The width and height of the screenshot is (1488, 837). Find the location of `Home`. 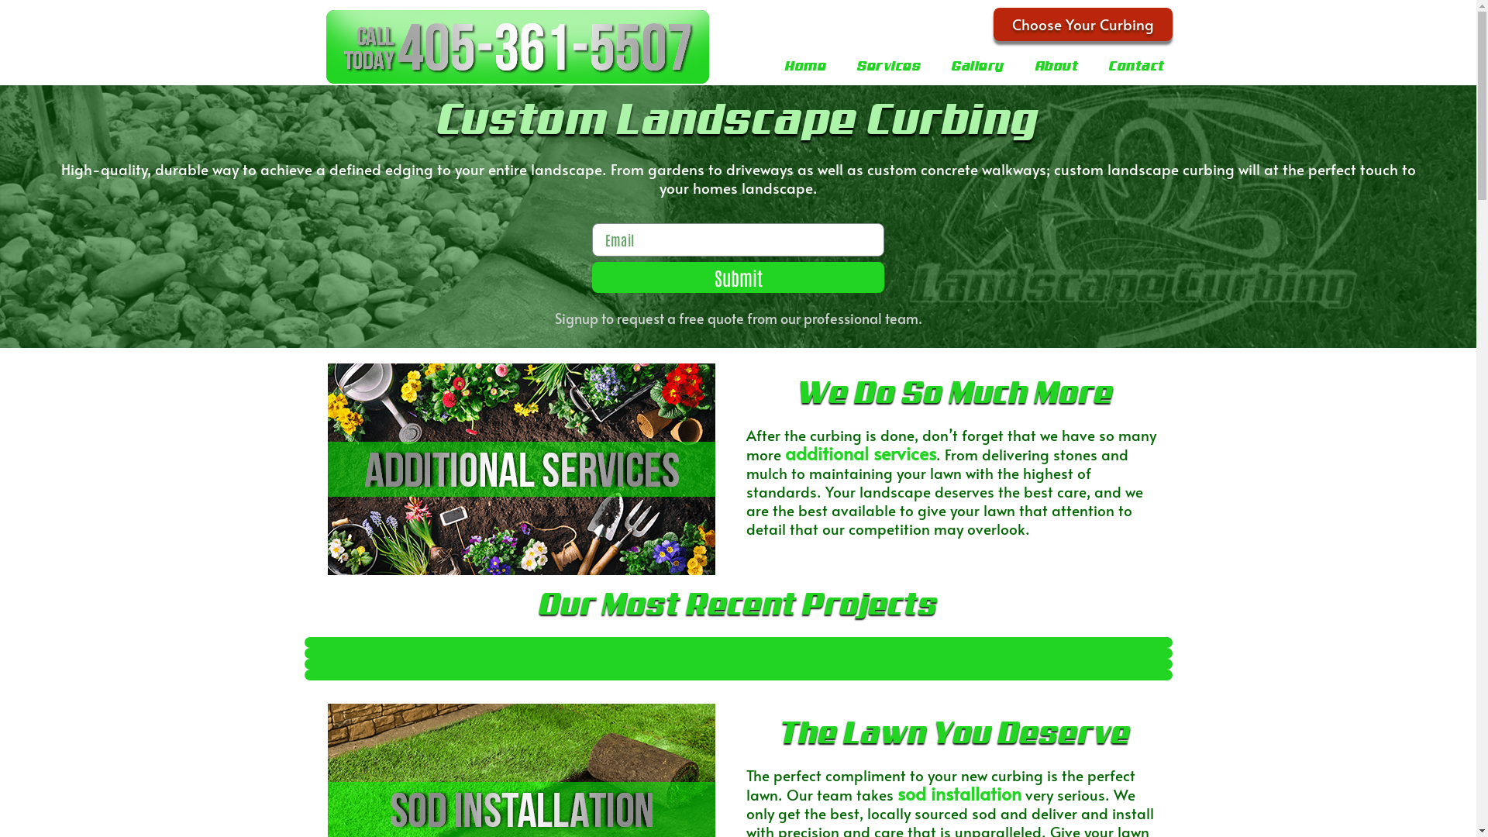

Home is located at coordinates (806, 67).